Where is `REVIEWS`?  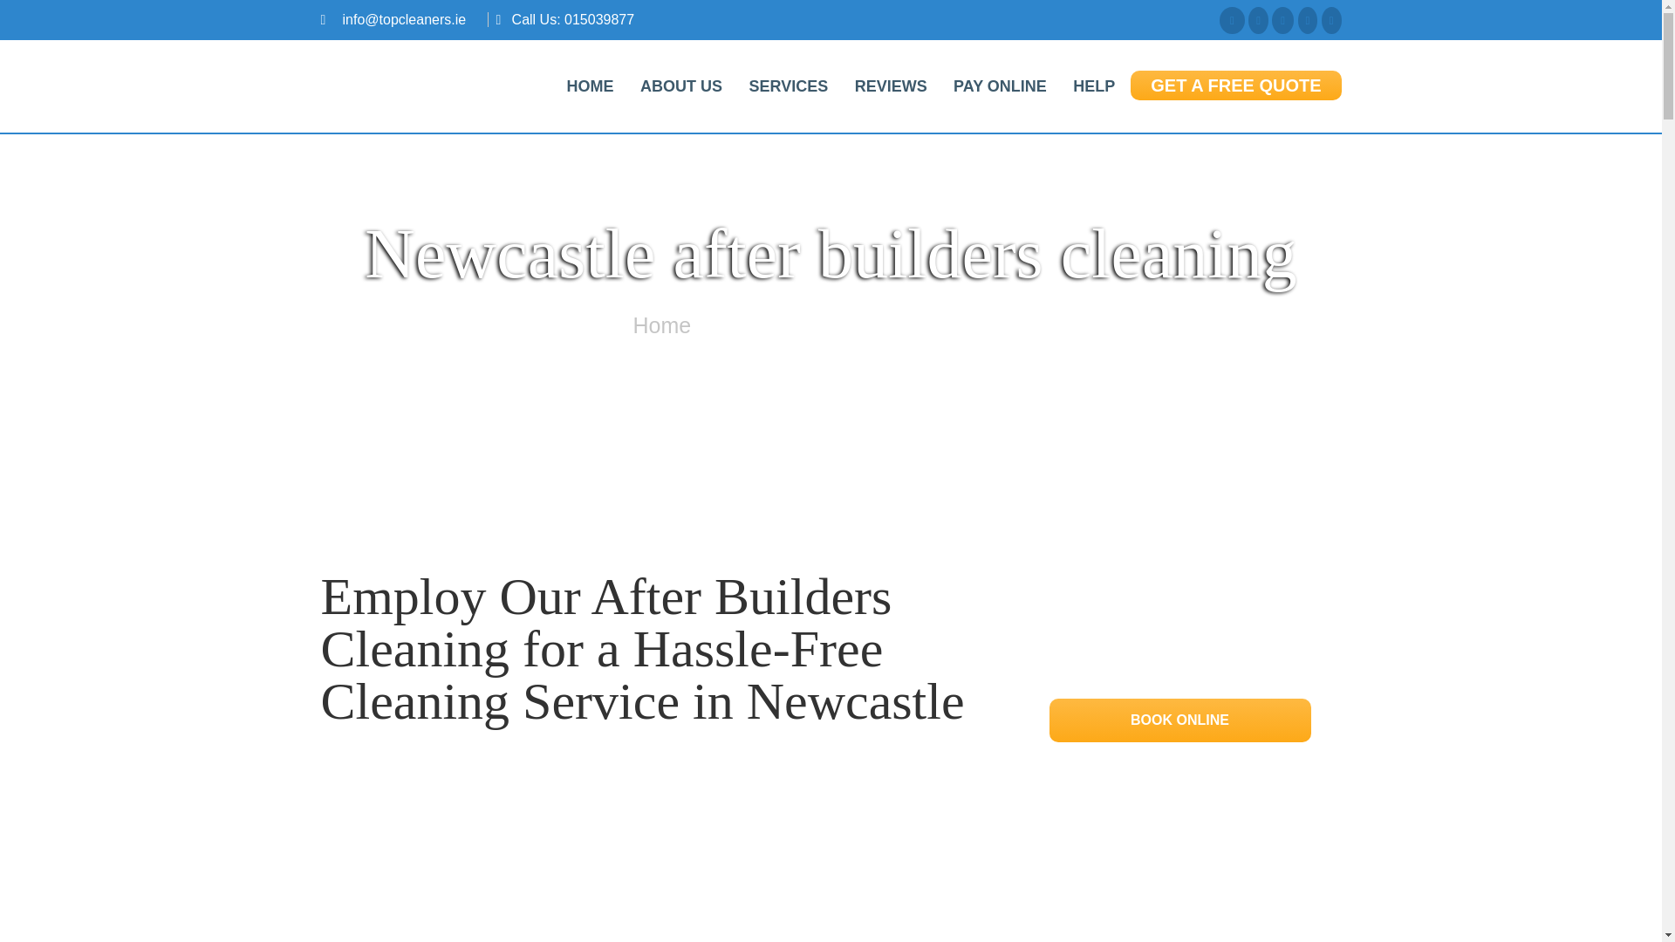 REVIEWS is located at coordinates (891, 85).